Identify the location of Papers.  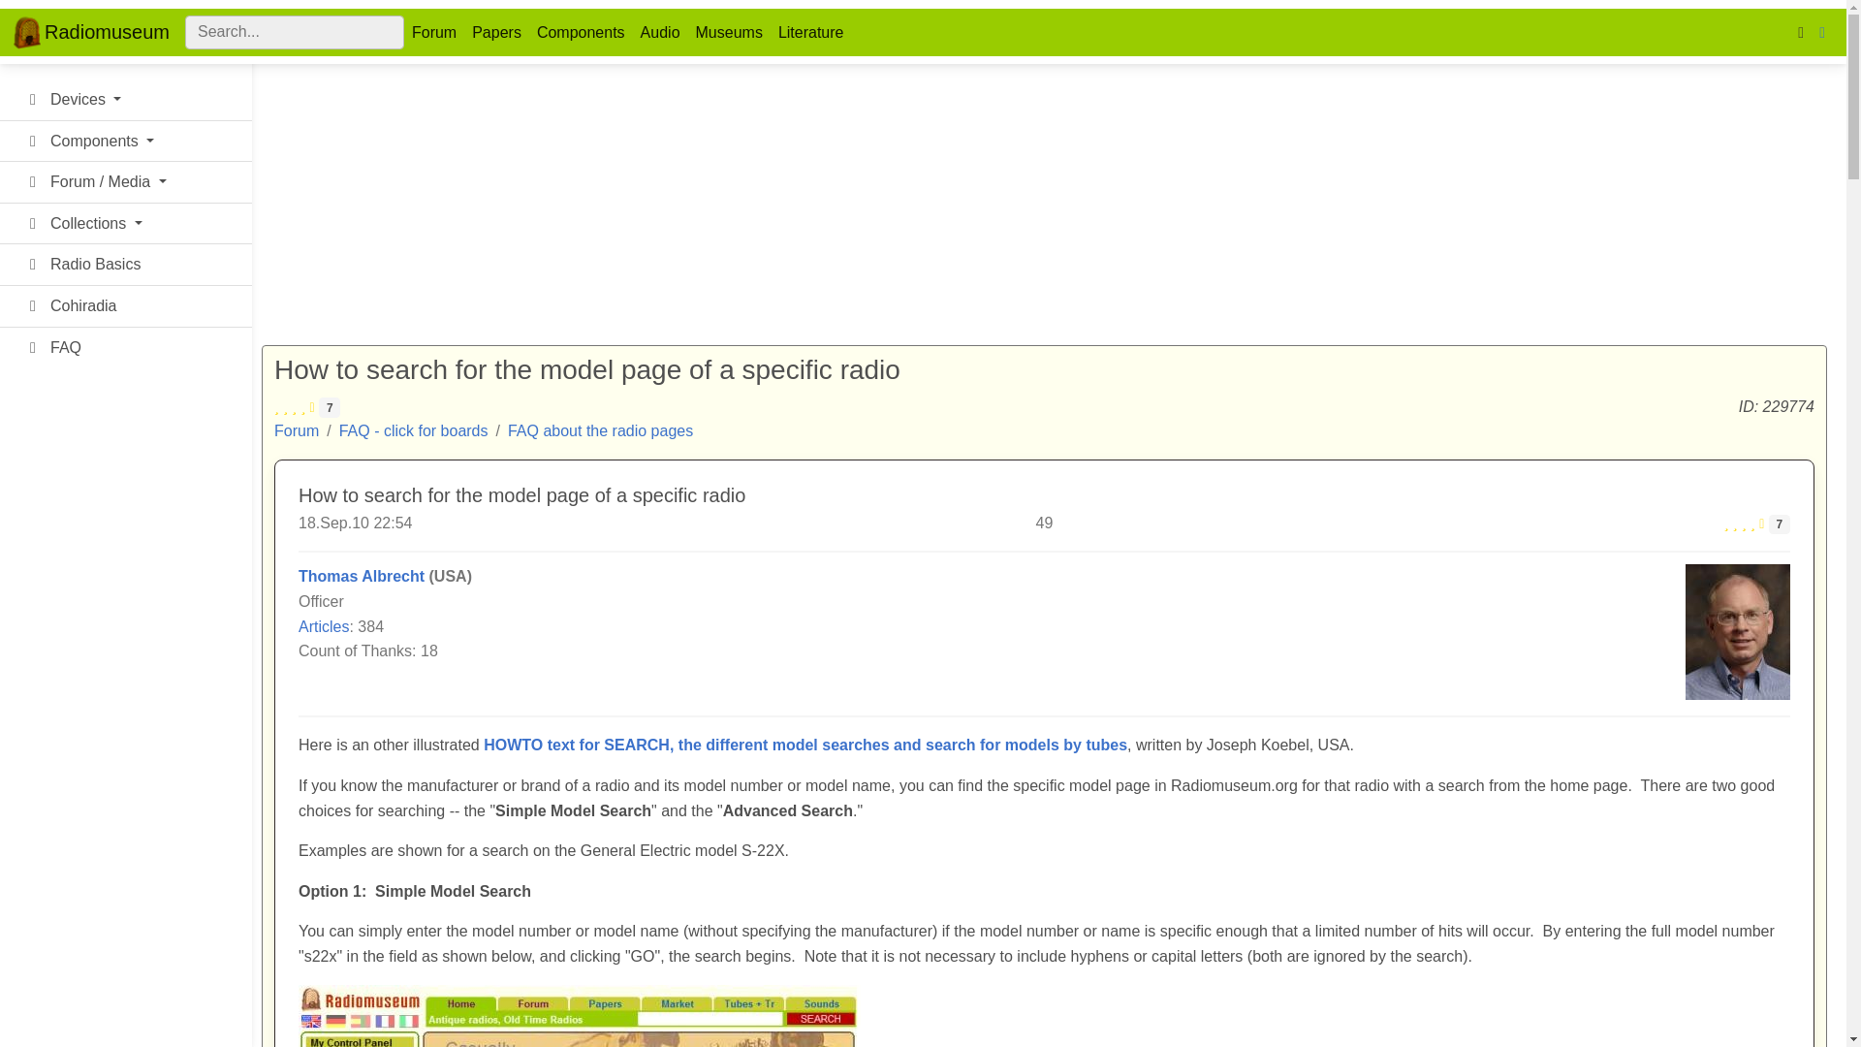
(496, 31).